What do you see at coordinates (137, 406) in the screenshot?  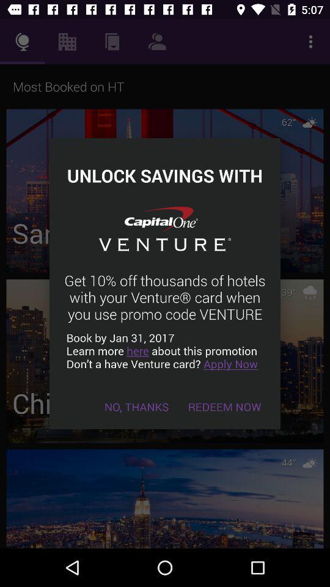 I see `jump until the no, thanks item` at bounding box center [137, 406].